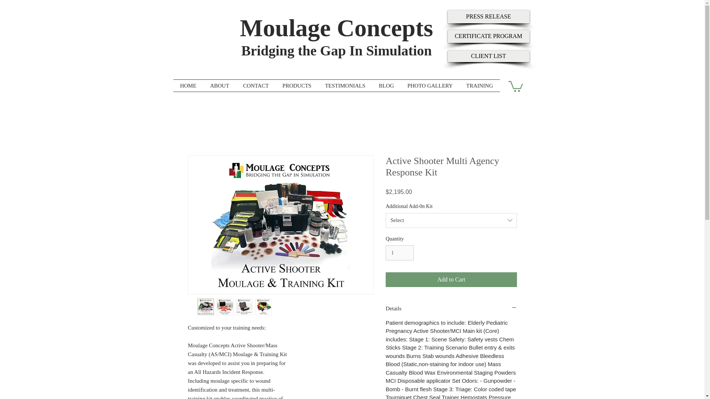 This screenshot has width=710, height=399. Describe the element at coordinates (386, 86) in the screenshot. I see `BLOG` at that location.